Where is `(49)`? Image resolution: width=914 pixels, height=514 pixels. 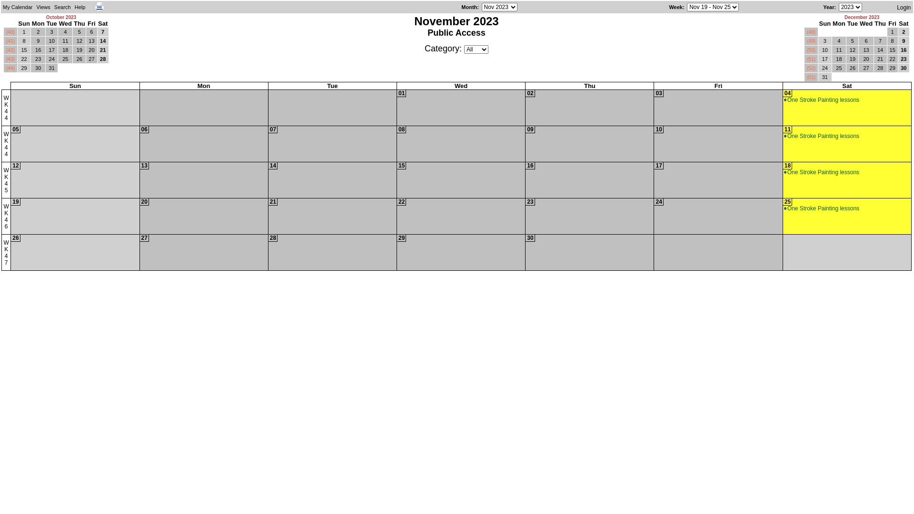 (49) is located at coordinates (811, 41).